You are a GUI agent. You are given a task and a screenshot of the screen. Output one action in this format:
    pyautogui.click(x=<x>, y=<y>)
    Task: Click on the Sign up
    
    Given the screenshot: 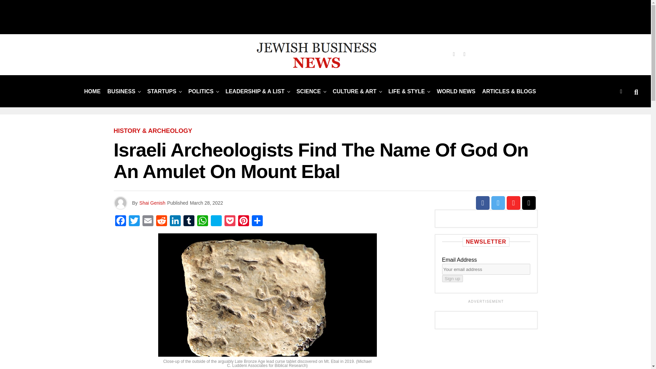 What is the action you would take?
    pyautogui.click(x=452, y=278)
    